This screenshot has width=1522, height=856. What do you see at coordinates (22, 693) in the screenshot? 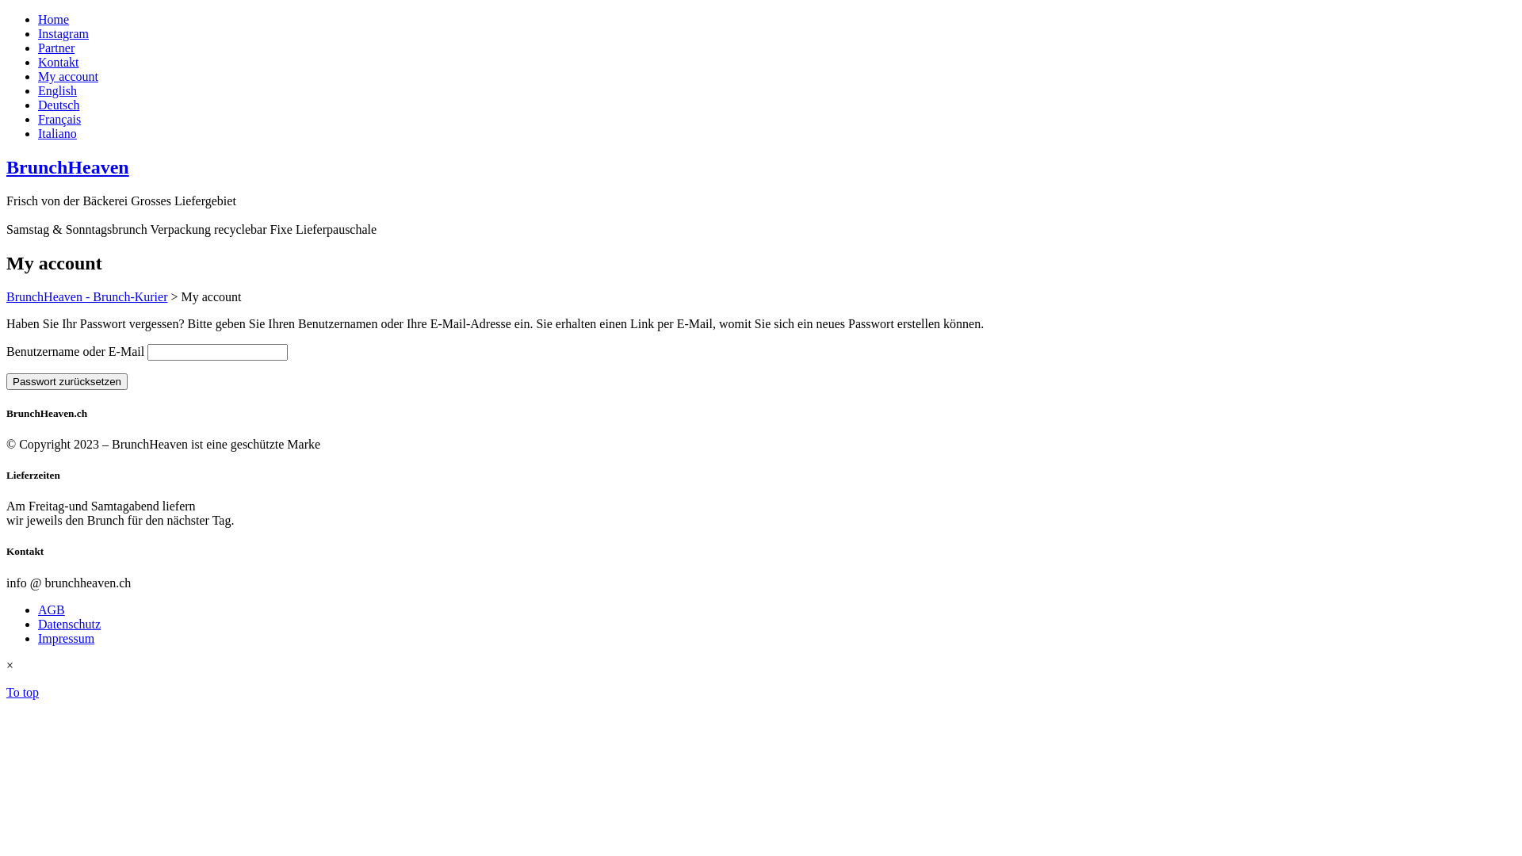
I see `To top` at bounding box center [22, 693].